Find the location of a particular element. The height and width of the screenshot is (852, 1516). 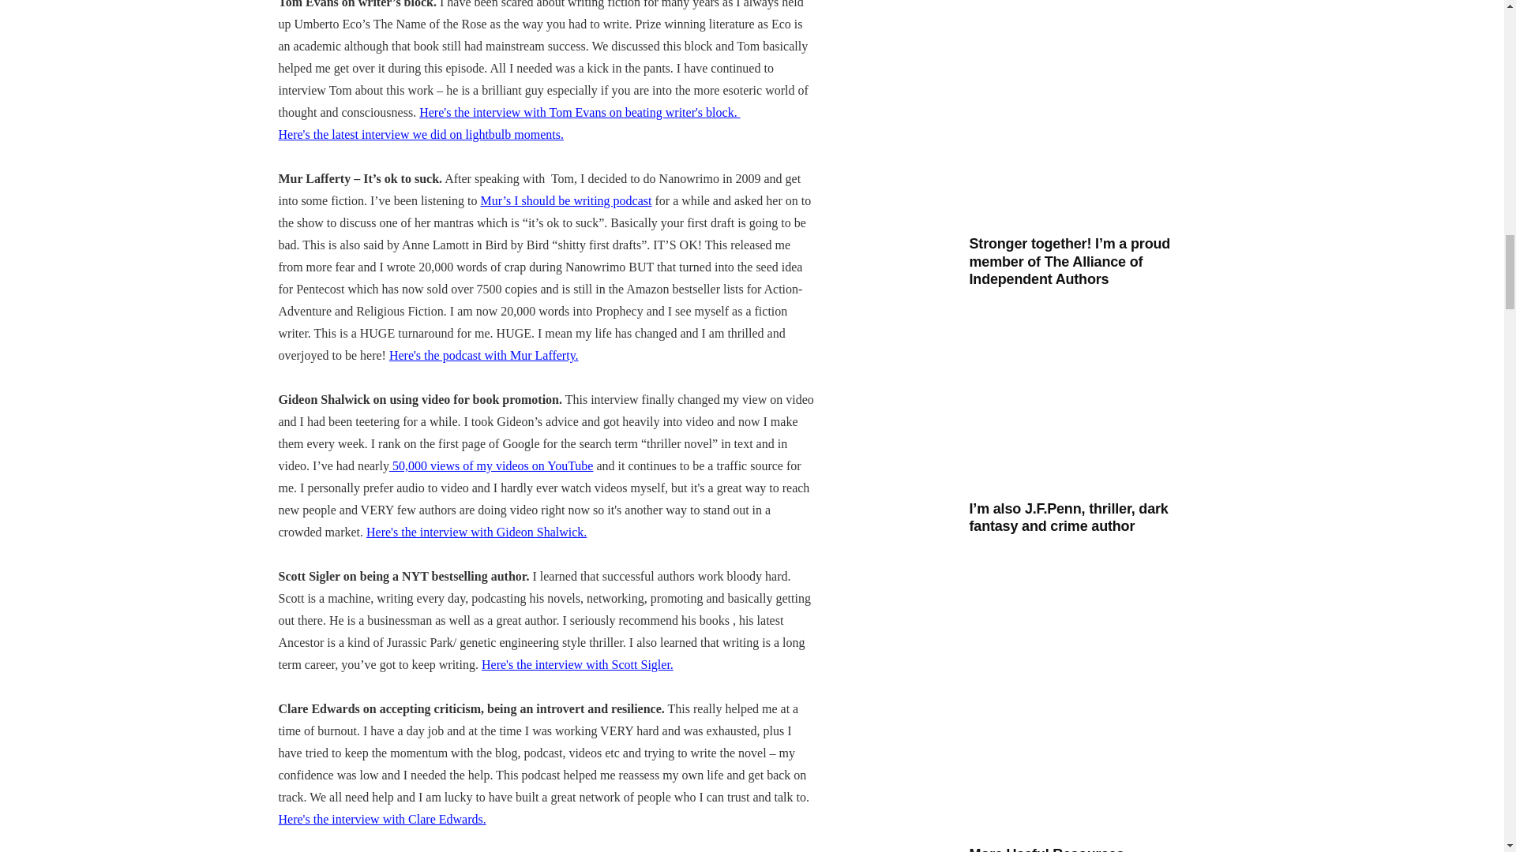

scott sigler is located at coordinates (577, 664).